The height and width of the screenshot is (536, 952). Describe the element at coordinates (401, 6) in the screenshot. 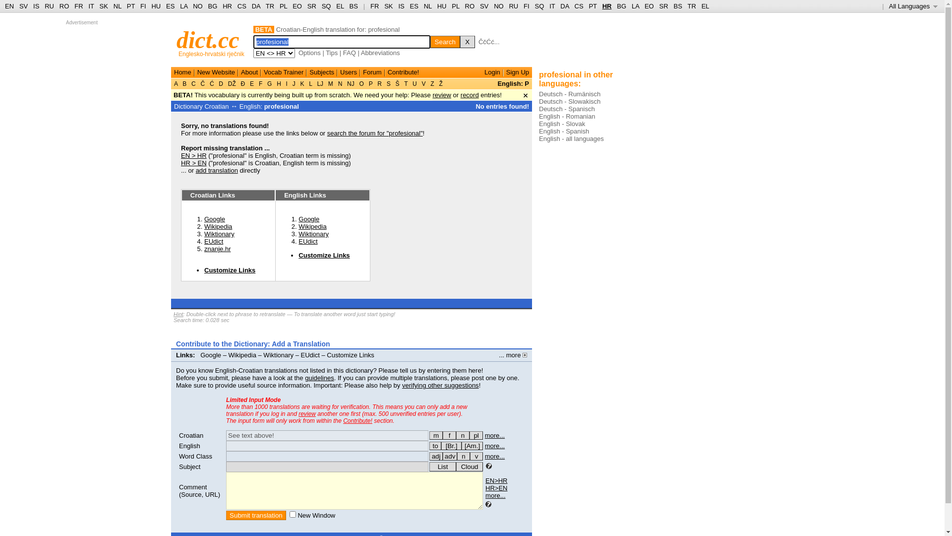

I see `IS` at that location.